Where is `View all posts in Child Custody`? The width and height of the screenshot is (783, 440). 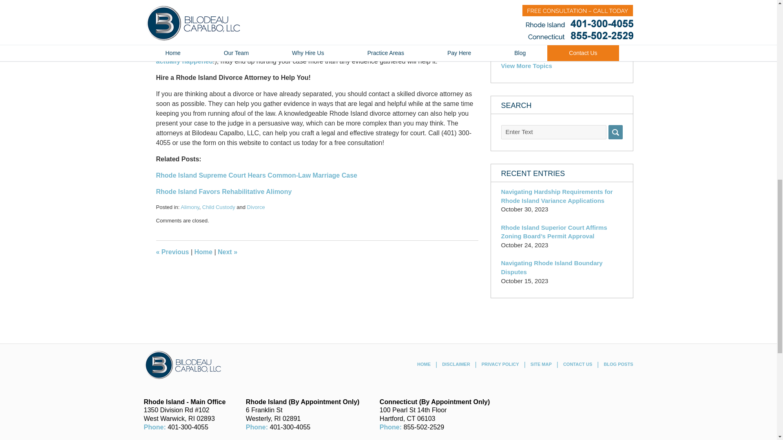 View all posts in Child Custody is located at coordinates (219, 207).